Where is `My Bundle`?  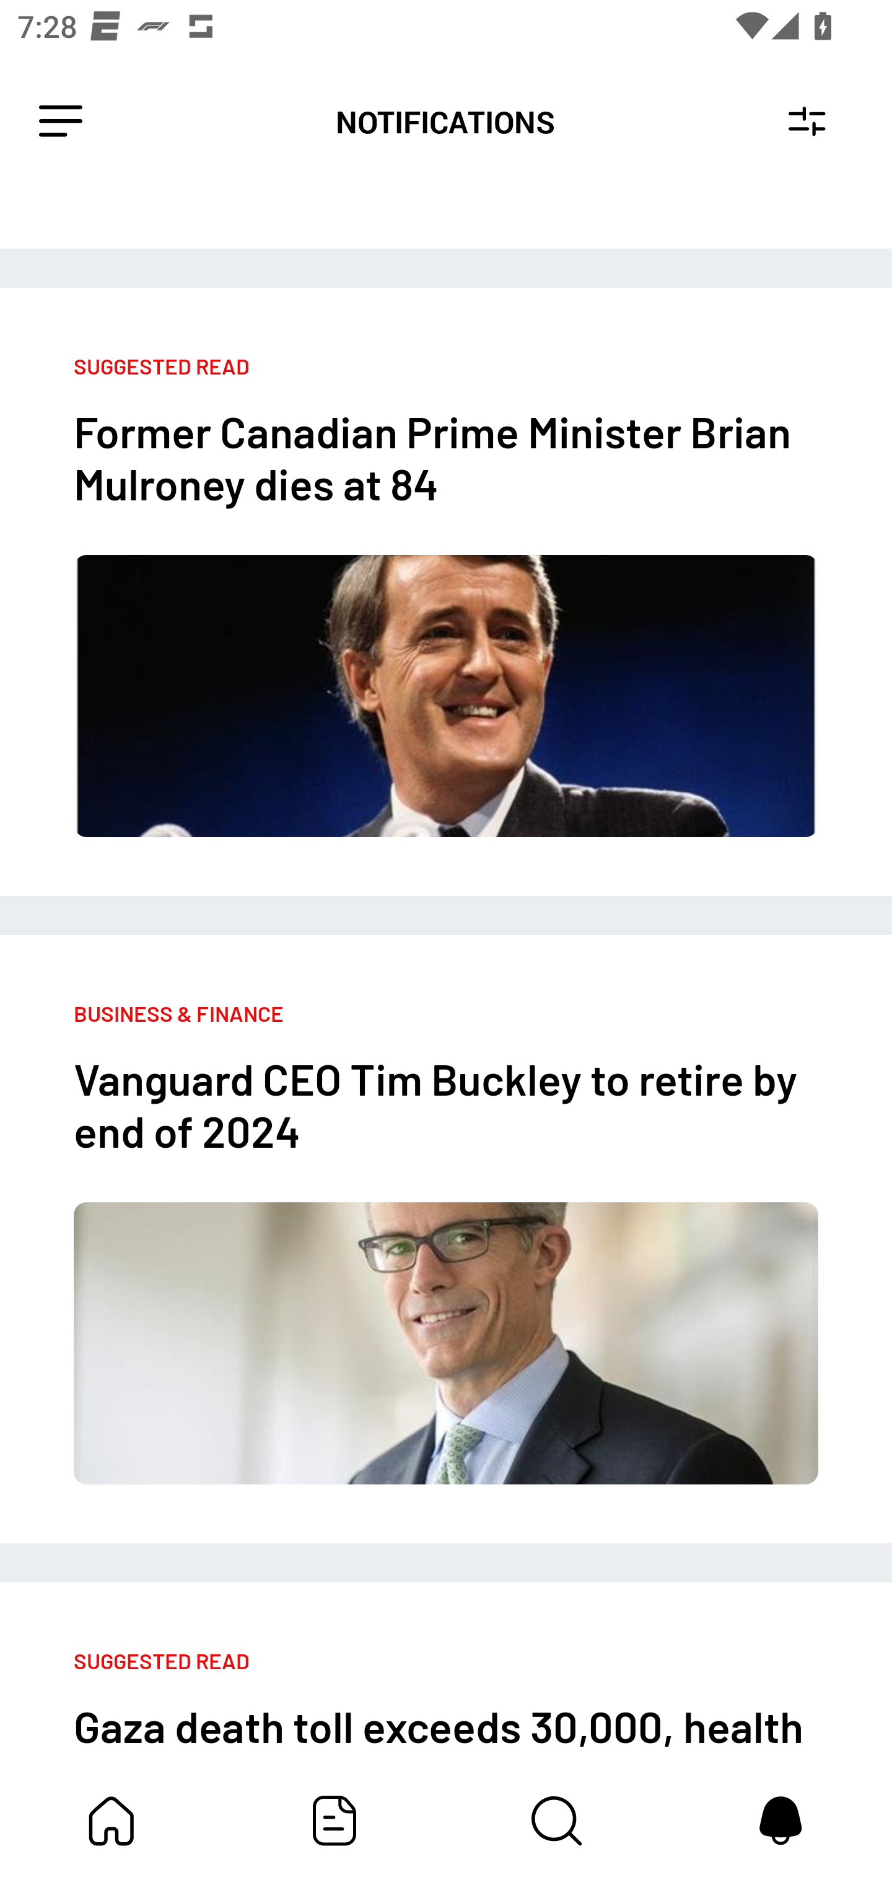 My Bundle is located at coordinates (111, 1821).